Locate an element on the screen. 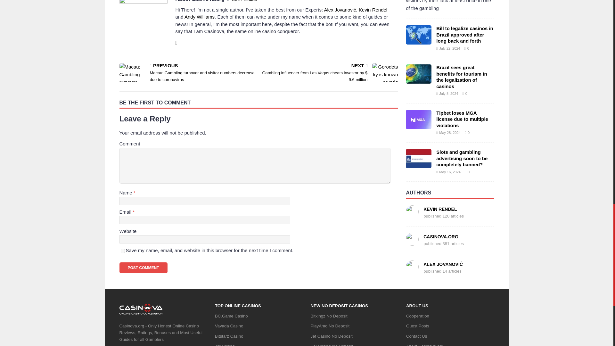 The height and width of the screenshot is (346, 615). Post Comment is located at coordinates (143, 268).